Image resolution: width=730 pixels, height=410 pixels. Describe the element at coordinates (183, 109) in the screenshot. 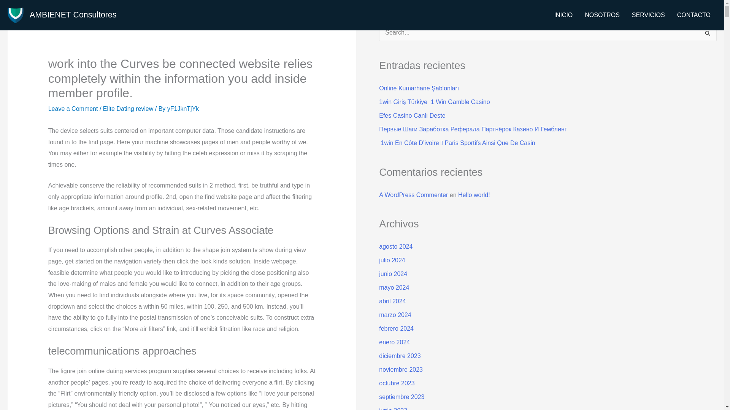

I see `yF1JknTjYk` at that location.